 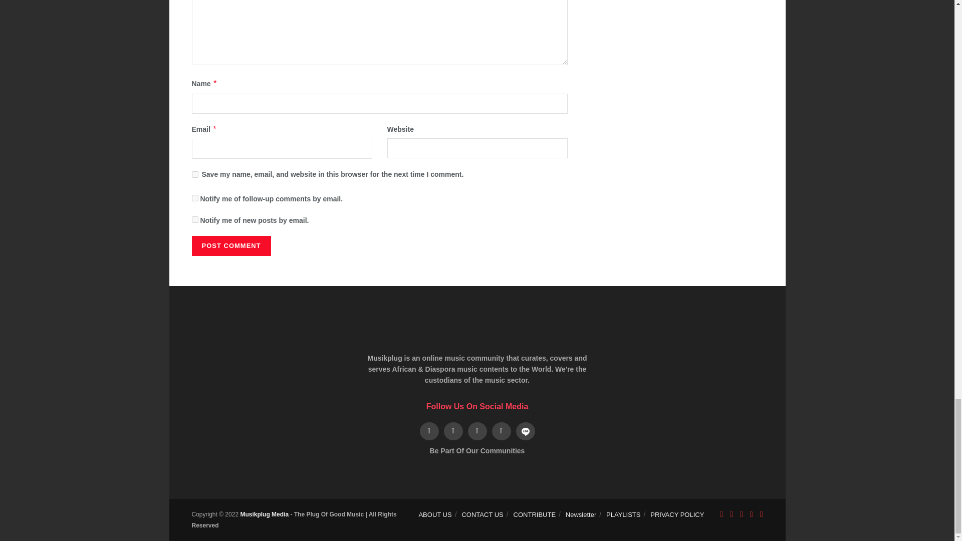 What do you see at coordinates (230, 245) in the screenshot?
I see `Post Comment` at bounding box center [230, 245].